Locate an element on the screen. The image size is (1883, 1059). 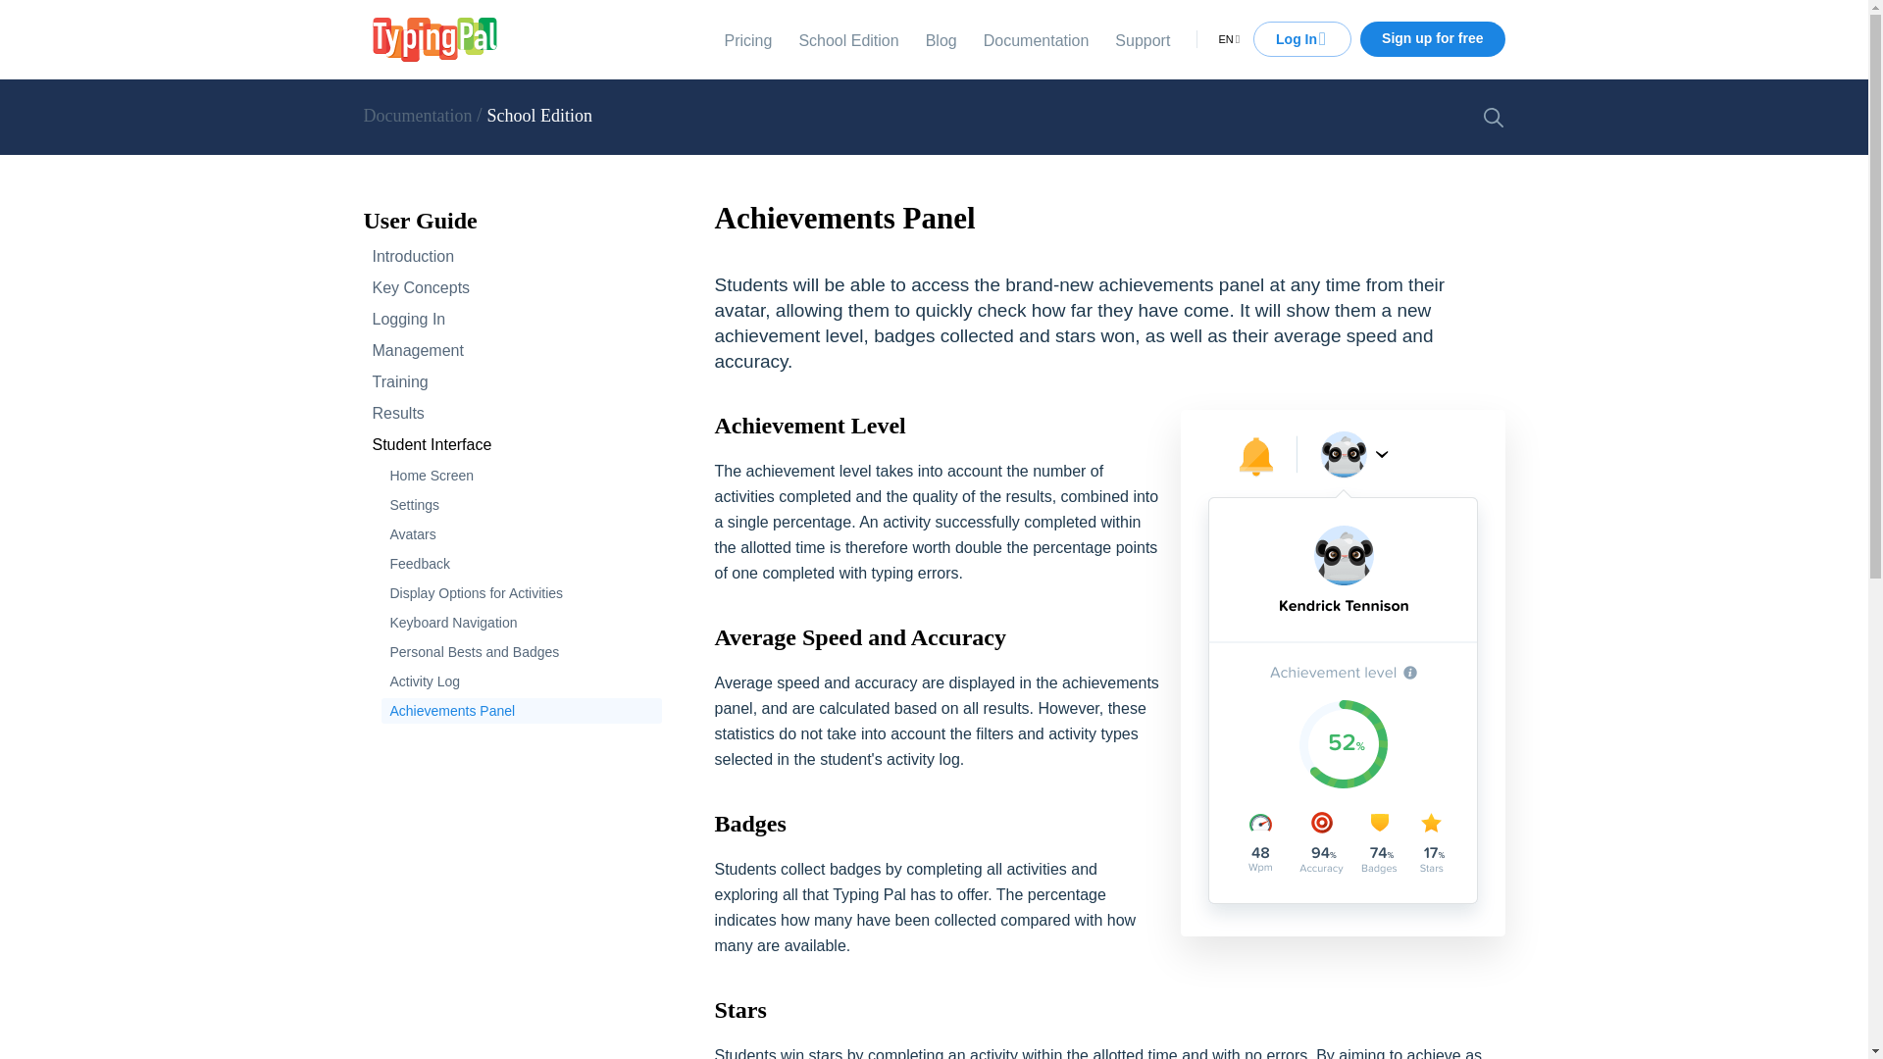
Logging In is located at coordinates (512, 320).